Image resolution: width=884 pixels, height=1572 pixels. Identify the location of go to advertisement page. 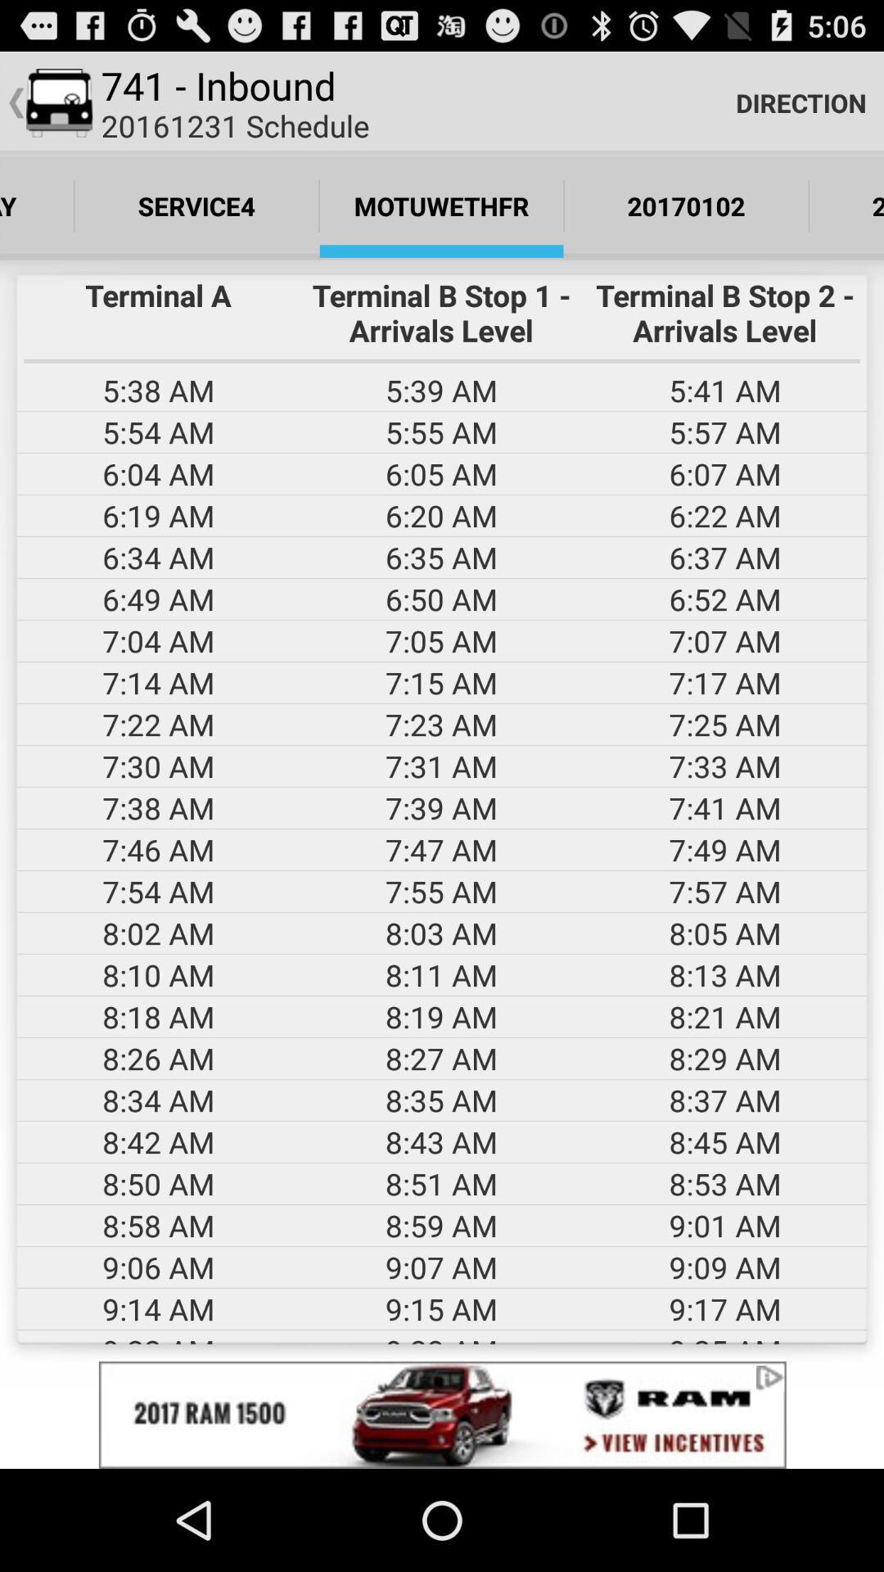
(442, 1415).